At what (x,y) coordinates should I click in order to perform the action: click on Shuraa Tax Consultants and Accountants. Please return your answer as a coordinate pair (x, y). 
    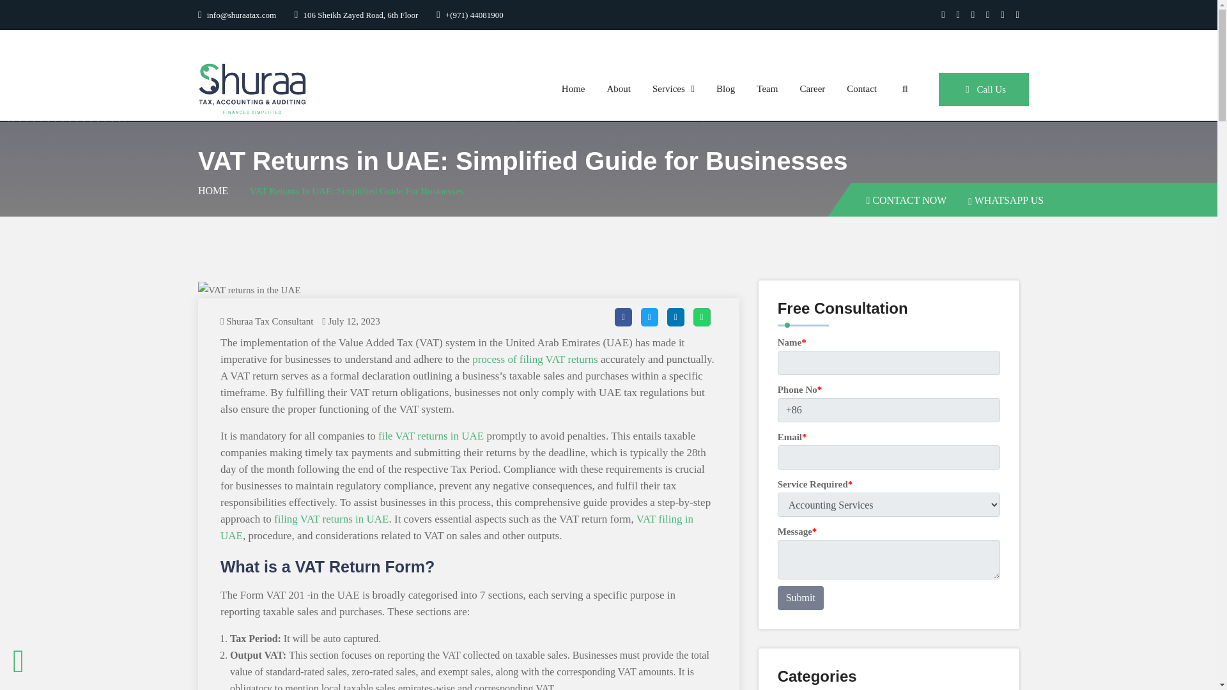
    Looking at the image, I should click on (252, 88).